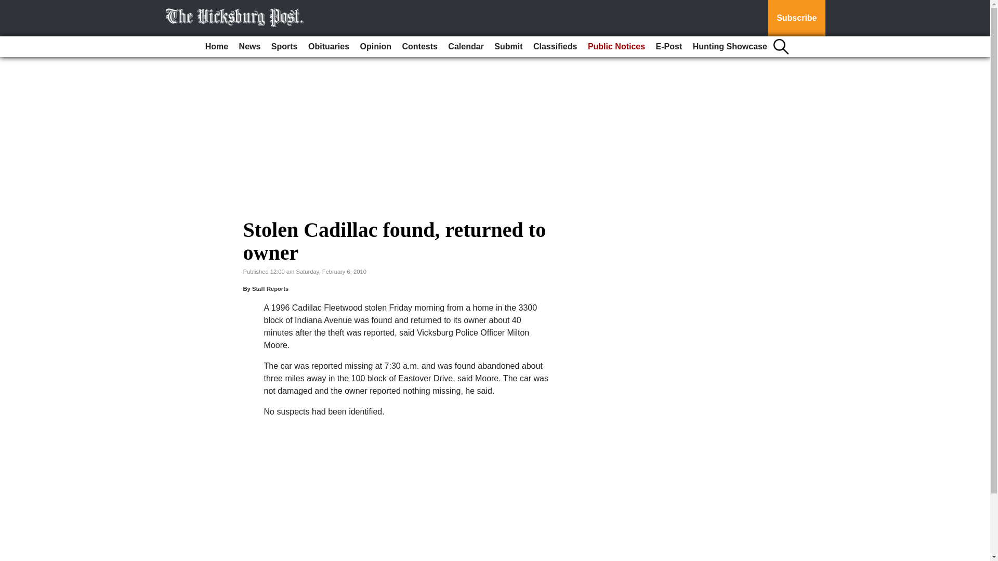  I want to click on Subscribe, so click(796, 18).